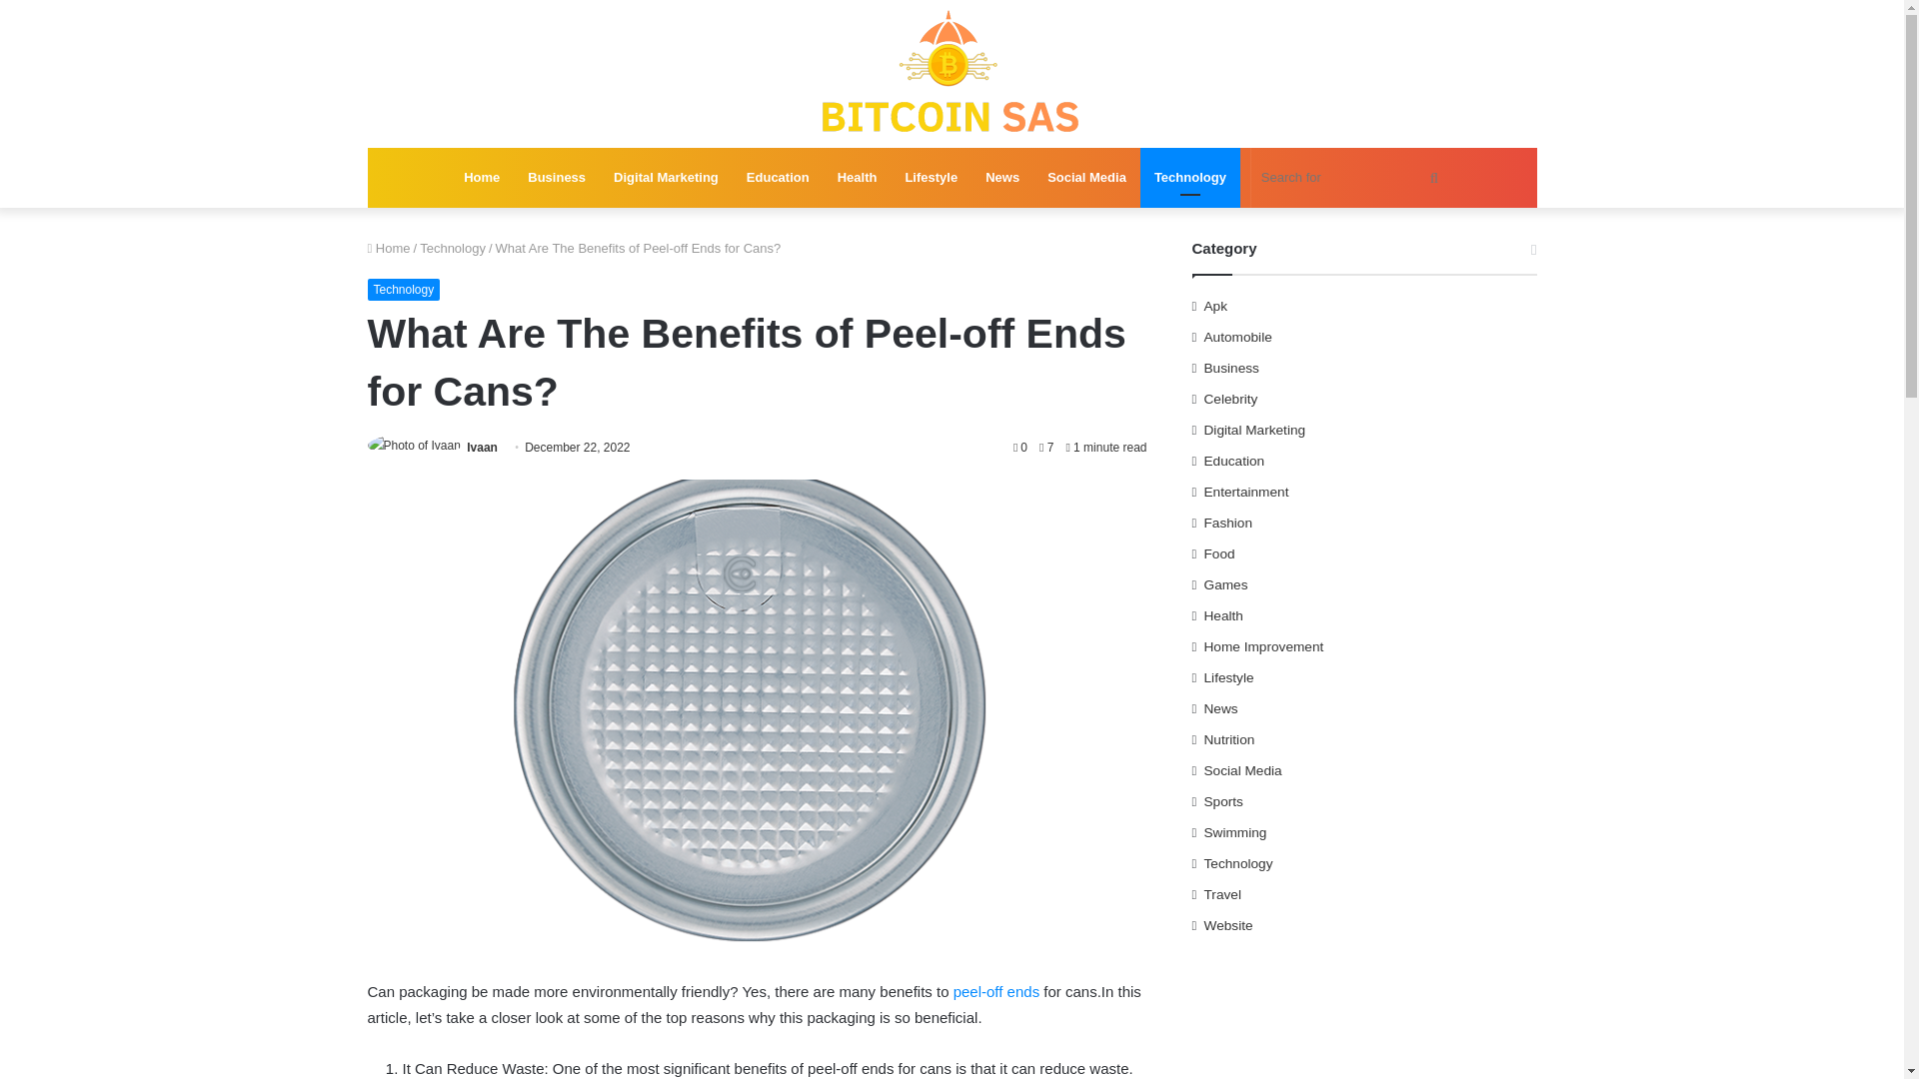 The height and width of the screenshot is (1079, 1919). What do you see at coordinates (952, 74) in the screenshot?
I see `Bitcoinsas.com` at bounding box center [952, 74].